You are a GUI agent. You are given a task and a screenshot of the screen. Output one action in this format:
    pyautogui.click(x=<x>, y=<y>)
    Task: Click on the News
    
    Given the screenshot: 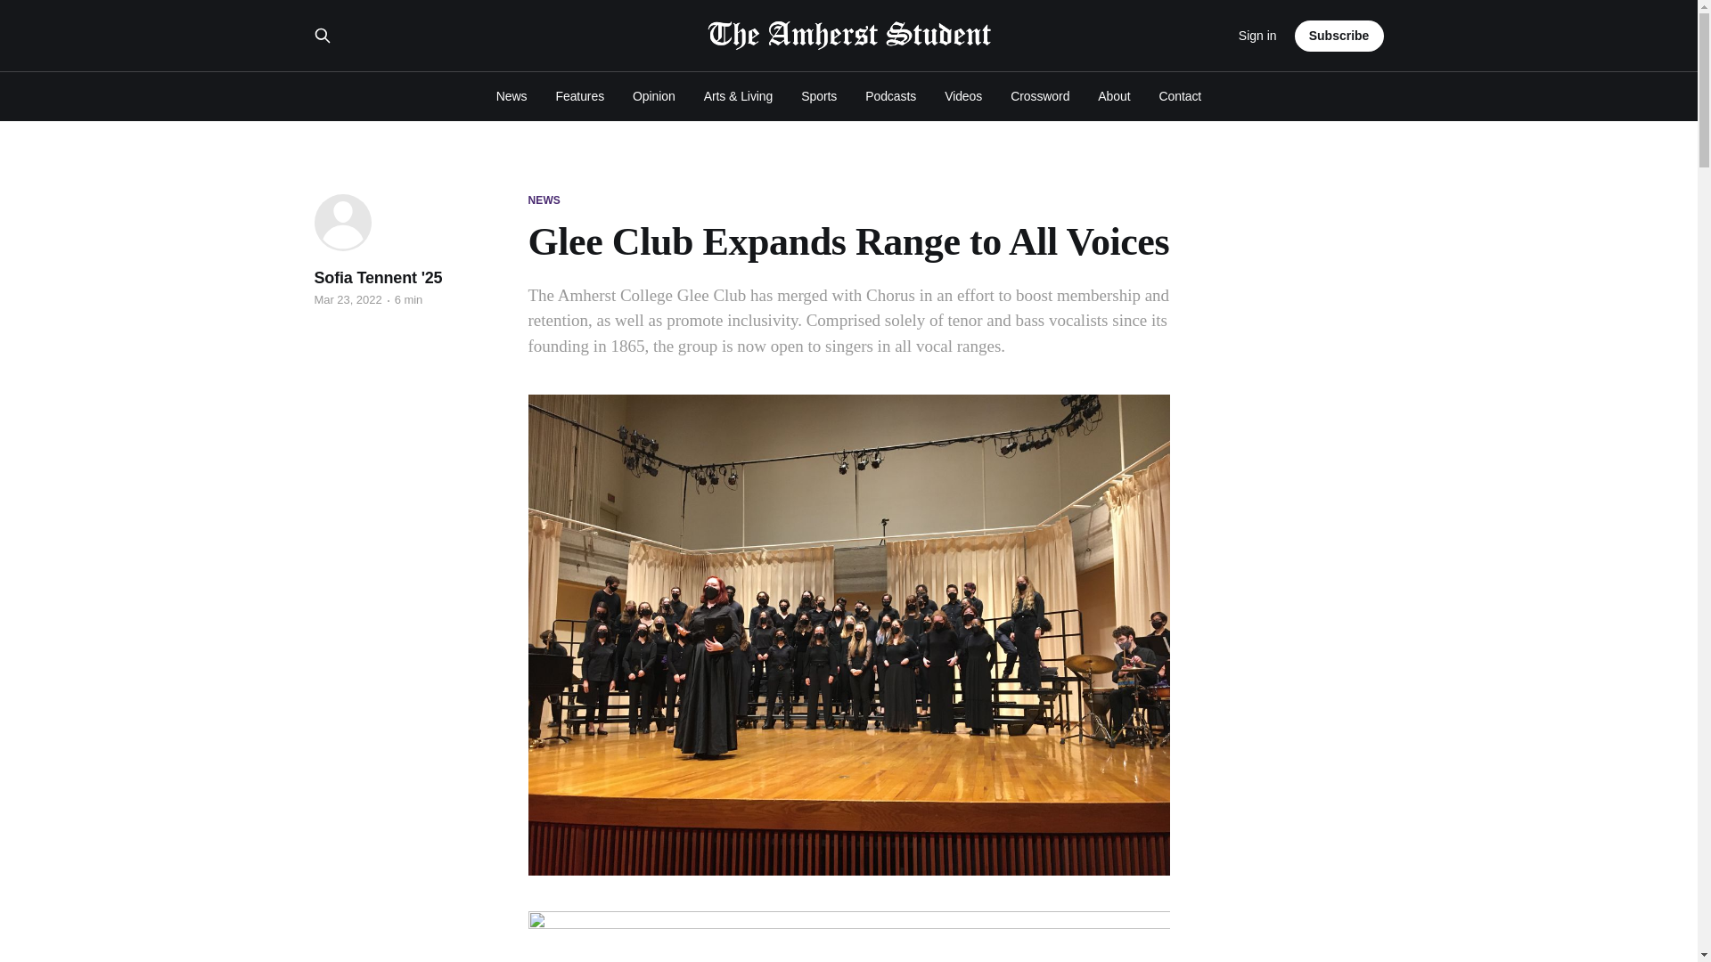 What is the action you would take?
    pyautogui.click(x=512, y=96)
    